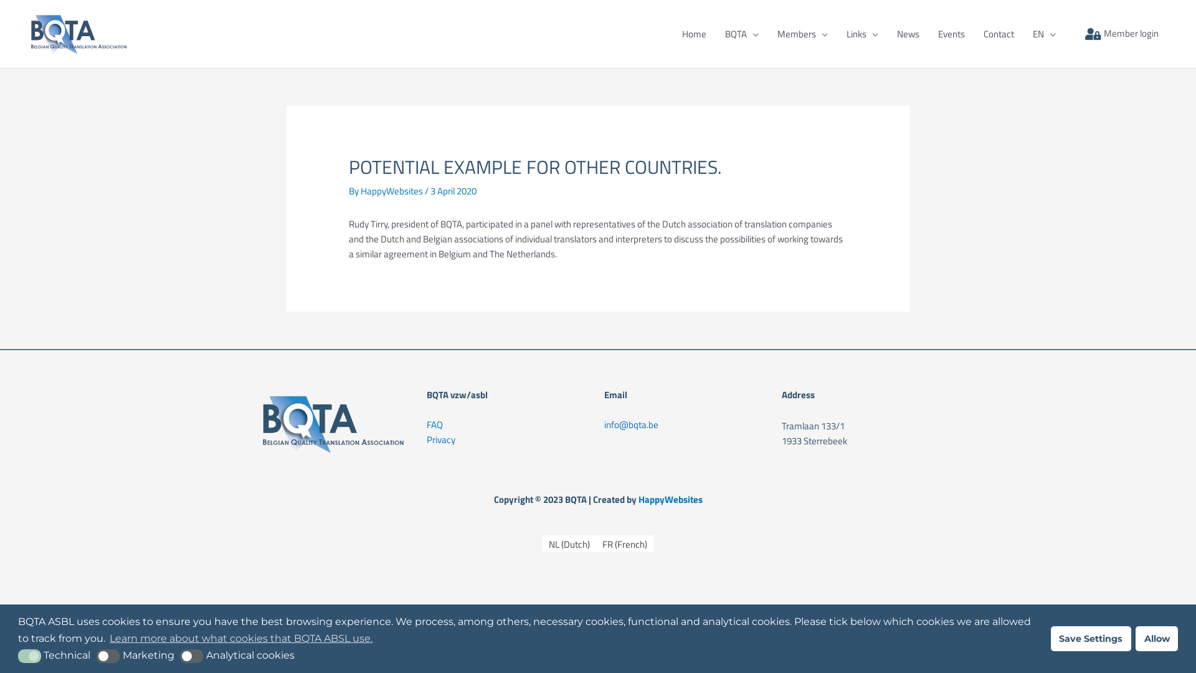 Image resolution: width=1196 pixels, height=673 pixels. What do you see at coordinates (569, 544) in the screenshot?
I see `NL (Dutch)` at bounding box center [569, 544].